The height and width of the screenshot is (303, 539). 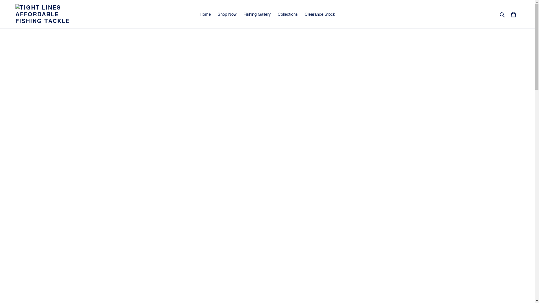 I want to click on Shop Now, so click(x=227, y=15).